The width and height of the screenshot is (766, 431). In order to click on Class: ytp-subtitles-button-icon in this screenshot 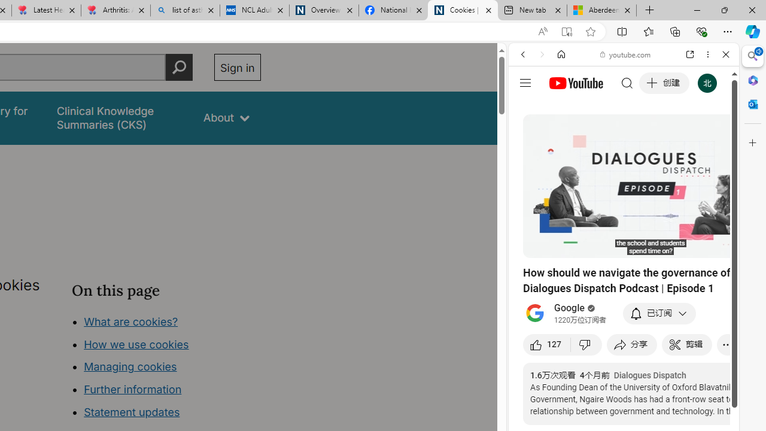, I will do `click(674, 247)`.